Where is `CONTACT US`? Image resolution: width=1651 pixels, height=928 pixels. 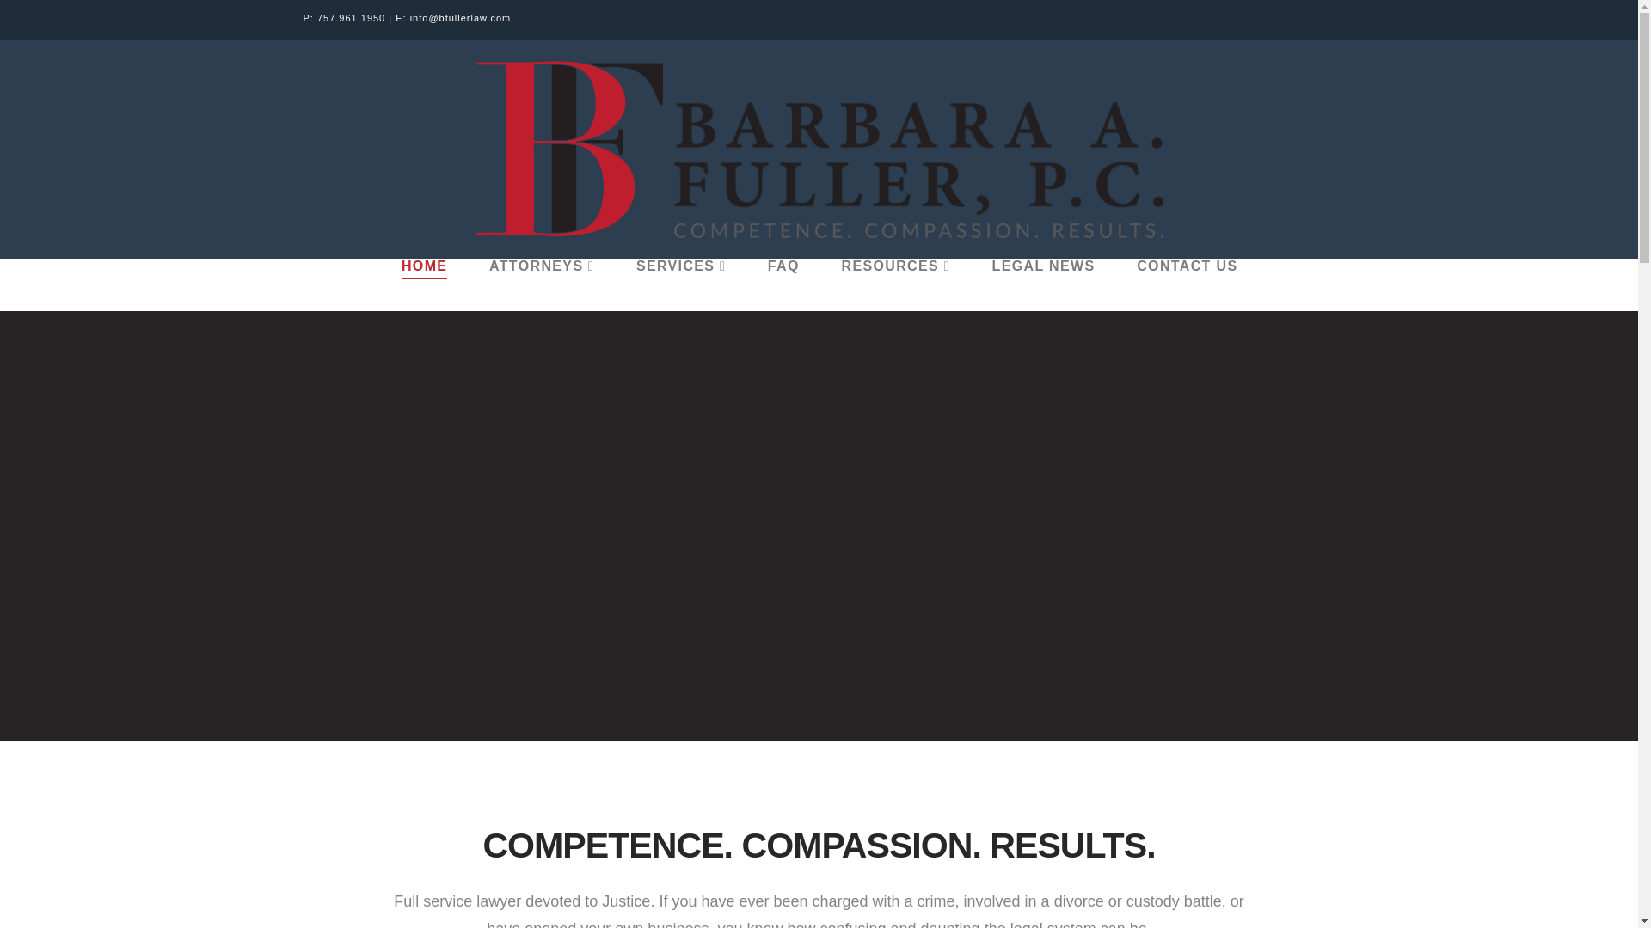
CONTACT US is located at coordinates (1187, 285).